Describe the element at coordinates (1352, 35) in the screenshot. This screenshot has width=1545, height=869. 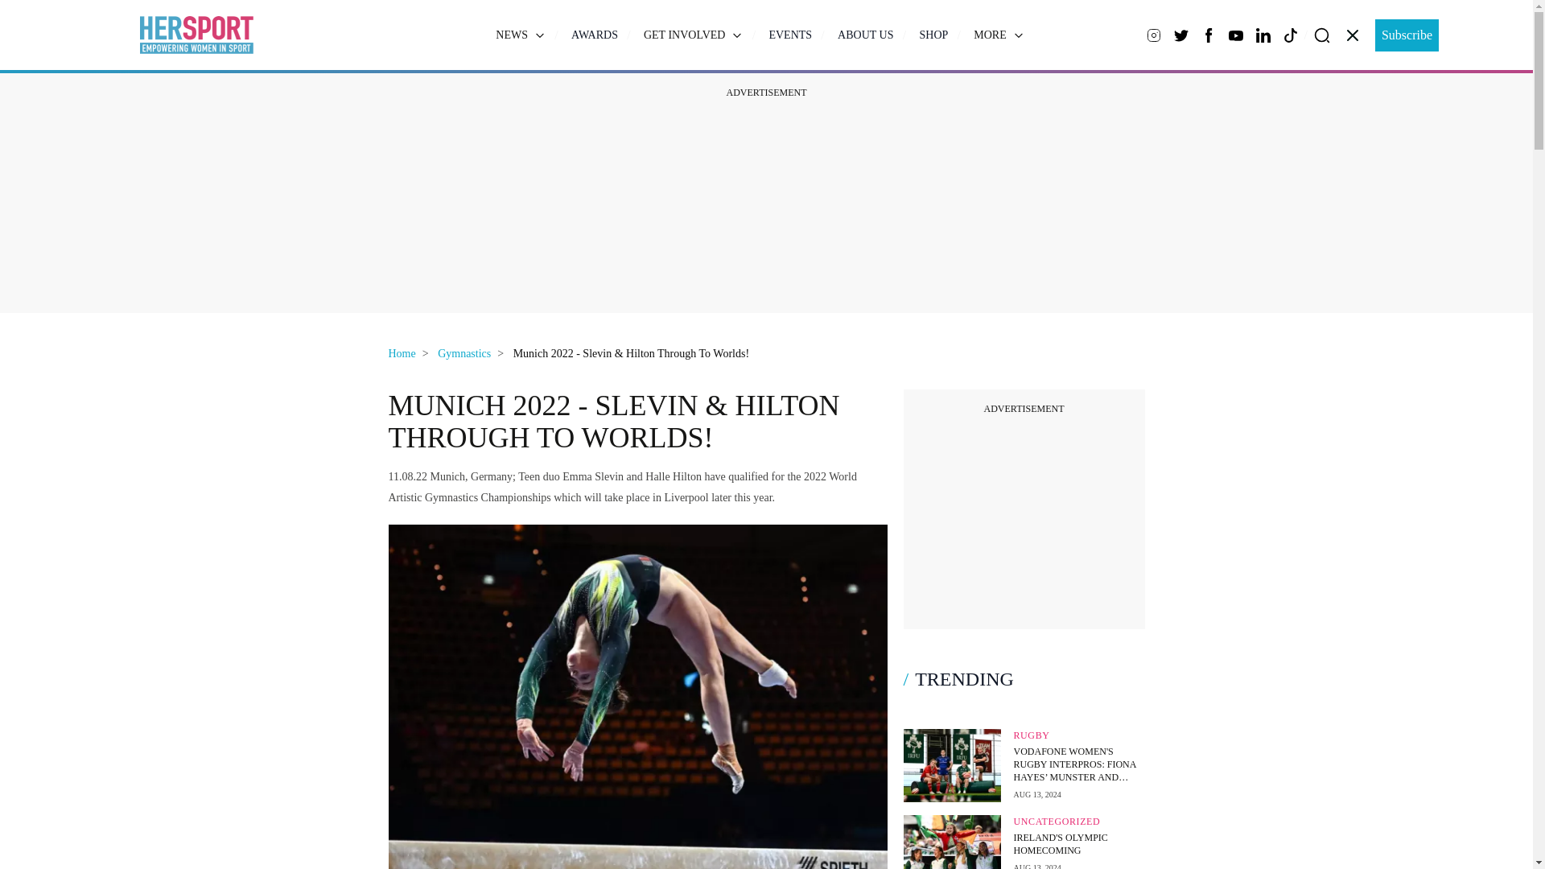
I see `Close` at that location.